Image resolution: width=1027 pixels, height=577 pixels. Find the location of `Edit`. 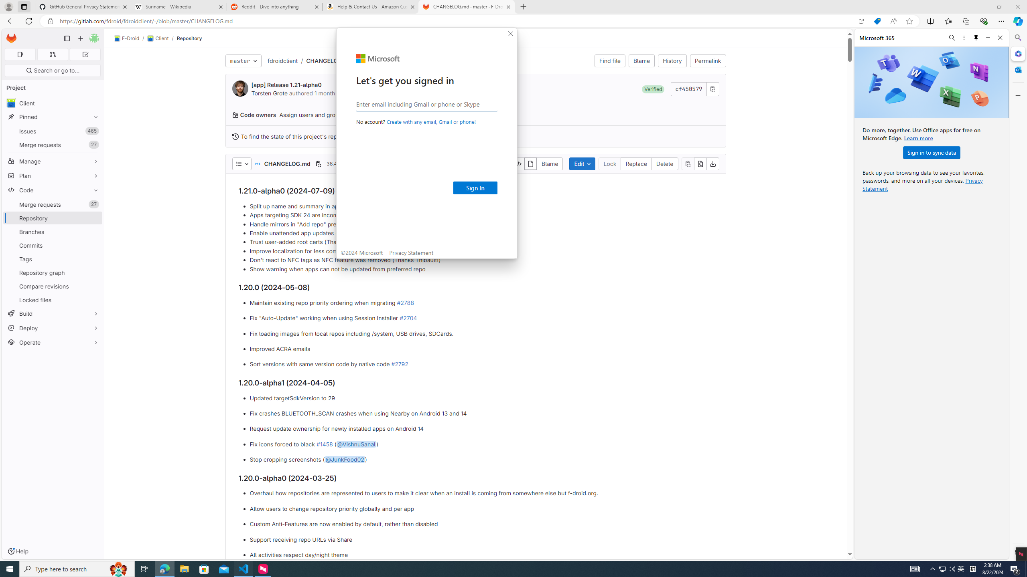

Edit is located at coordinates (36, 7).